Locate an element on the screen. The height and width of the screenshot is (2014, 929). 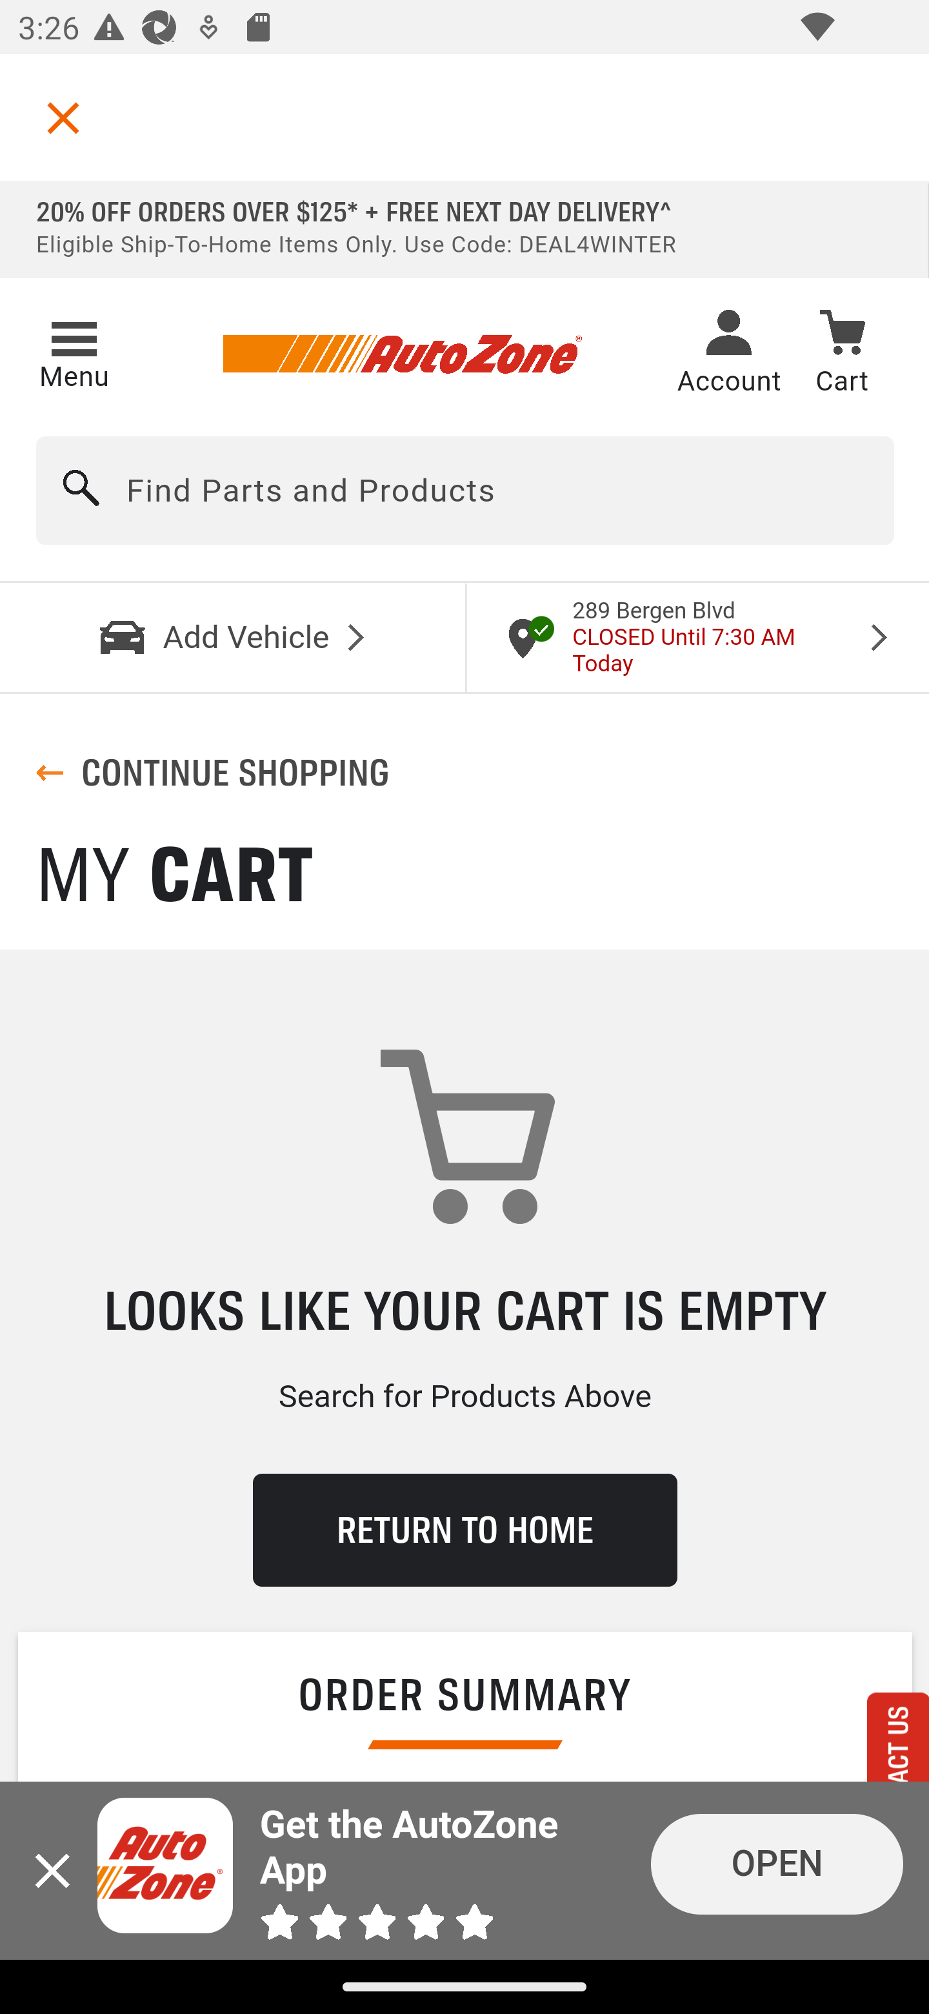
RETURN TO HOME is located at coordinates (464, 1530).